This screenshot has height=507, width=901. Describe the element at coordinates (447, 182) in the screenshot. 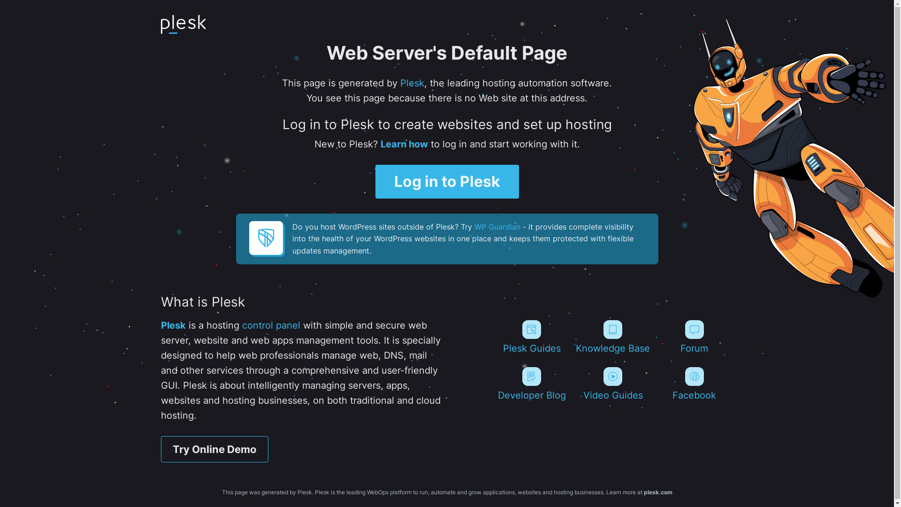

I see `Log in to Plesk` at that location.